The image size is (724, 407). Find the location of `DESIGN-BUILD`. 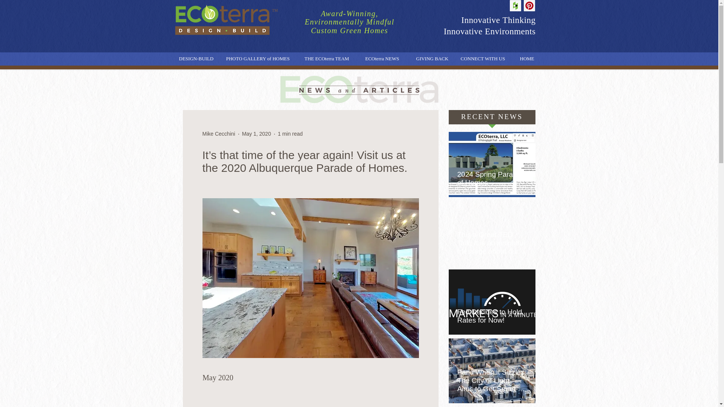

DESIGN-BUILD is located at coordinates (198, 61).